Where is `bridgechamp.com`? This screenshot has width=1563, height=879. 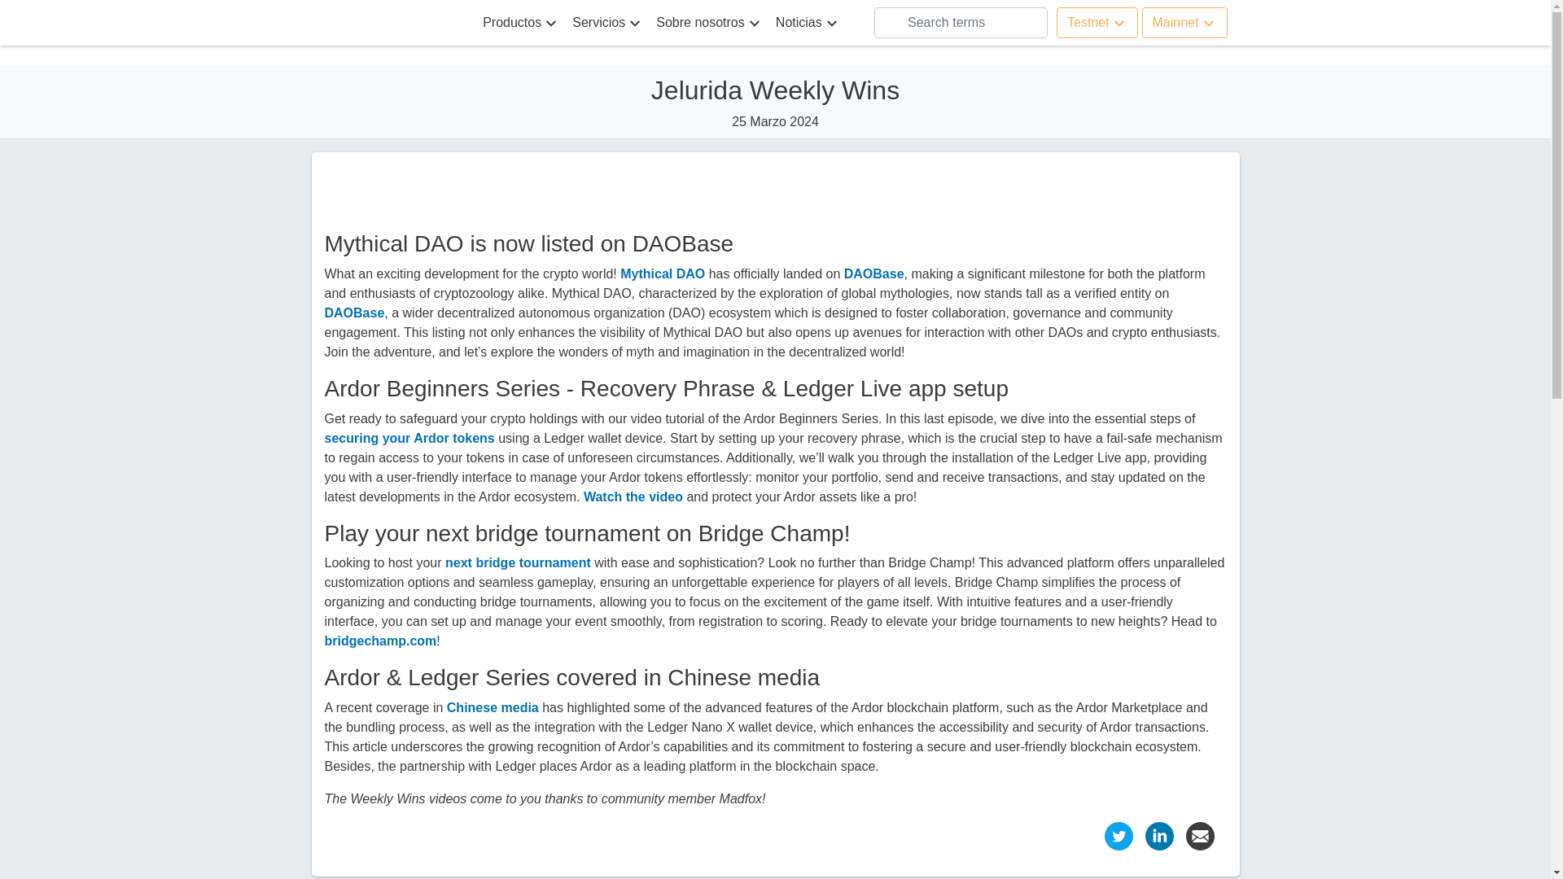
bridgechamp.com is located at coordinates (379, 640).